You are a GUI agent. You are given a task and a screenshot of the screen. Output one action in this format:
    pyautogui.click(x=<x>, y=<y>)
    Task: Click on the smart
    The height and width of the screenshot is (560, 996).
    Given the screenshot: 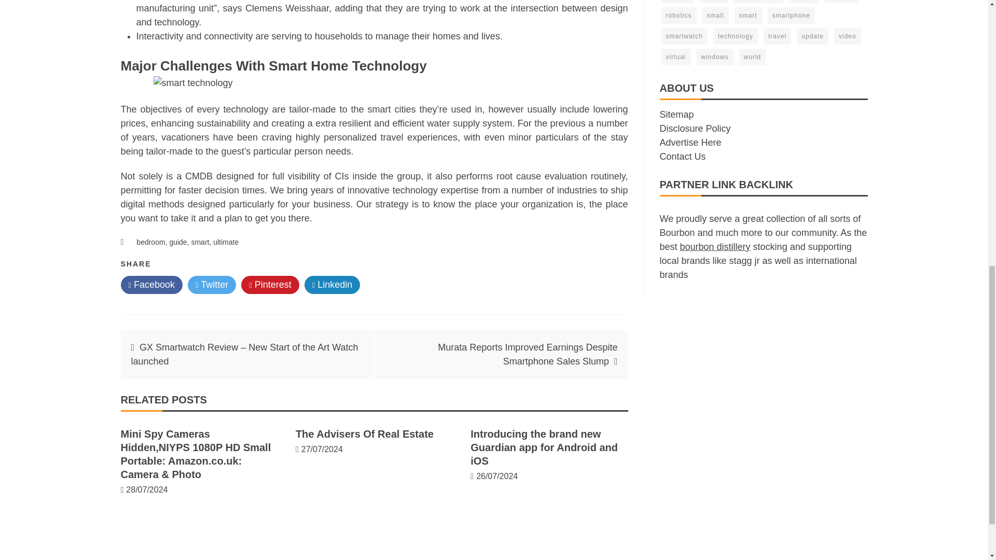 What is the action you would take?
    pyautogui.click(x=200, y=242)
    